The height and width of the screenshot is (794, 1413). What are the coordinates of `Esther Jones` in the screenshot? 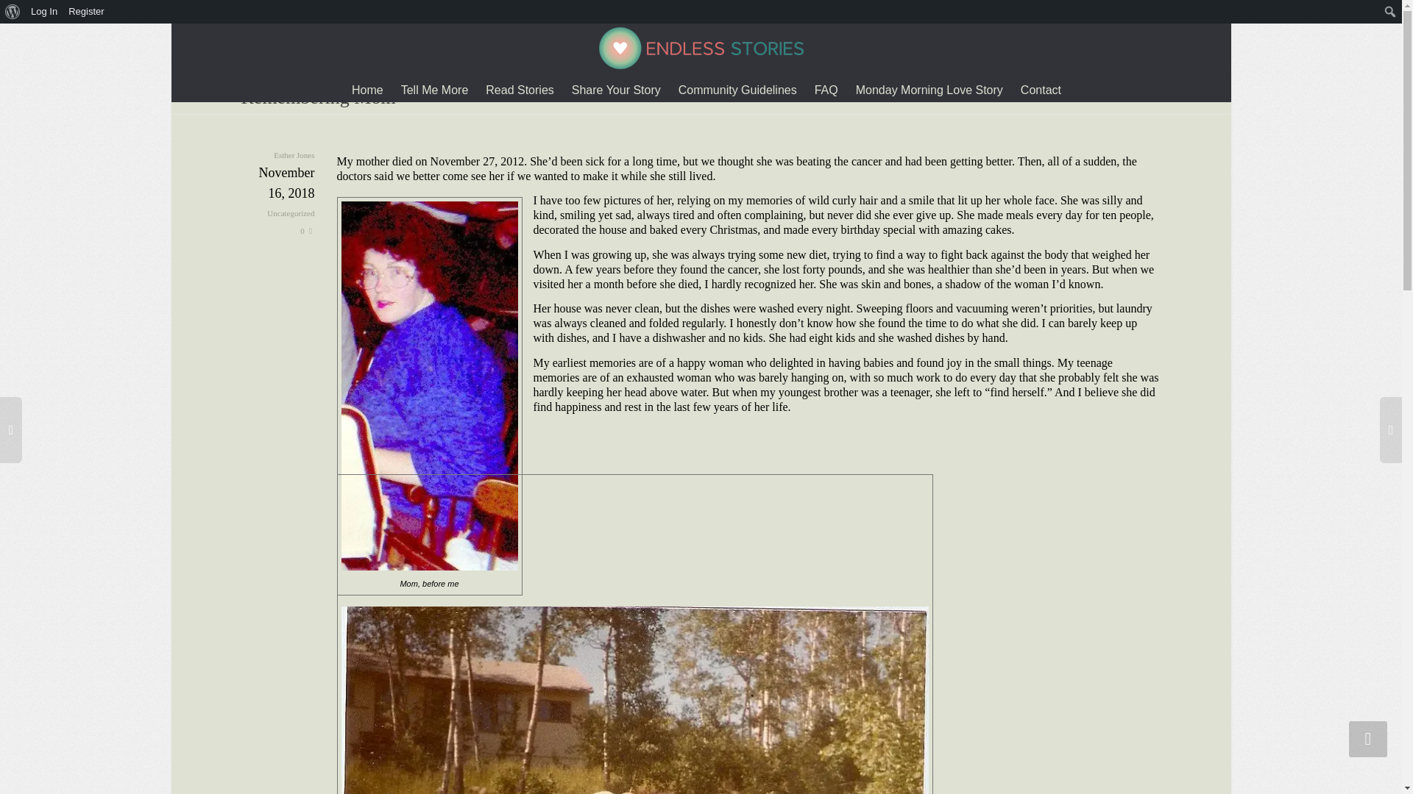 It's located at (294, 154).